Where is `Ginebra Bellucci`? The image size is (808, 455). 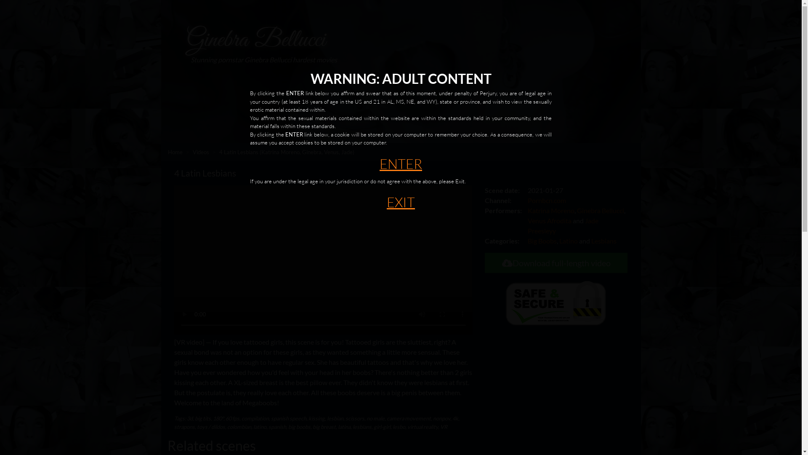
Ginebra Bellucci is located at coordinates (601, 210).